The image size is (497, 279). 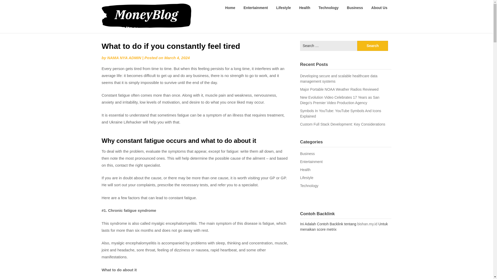 I want to click on Entertainment, so click(x=311, y=161).